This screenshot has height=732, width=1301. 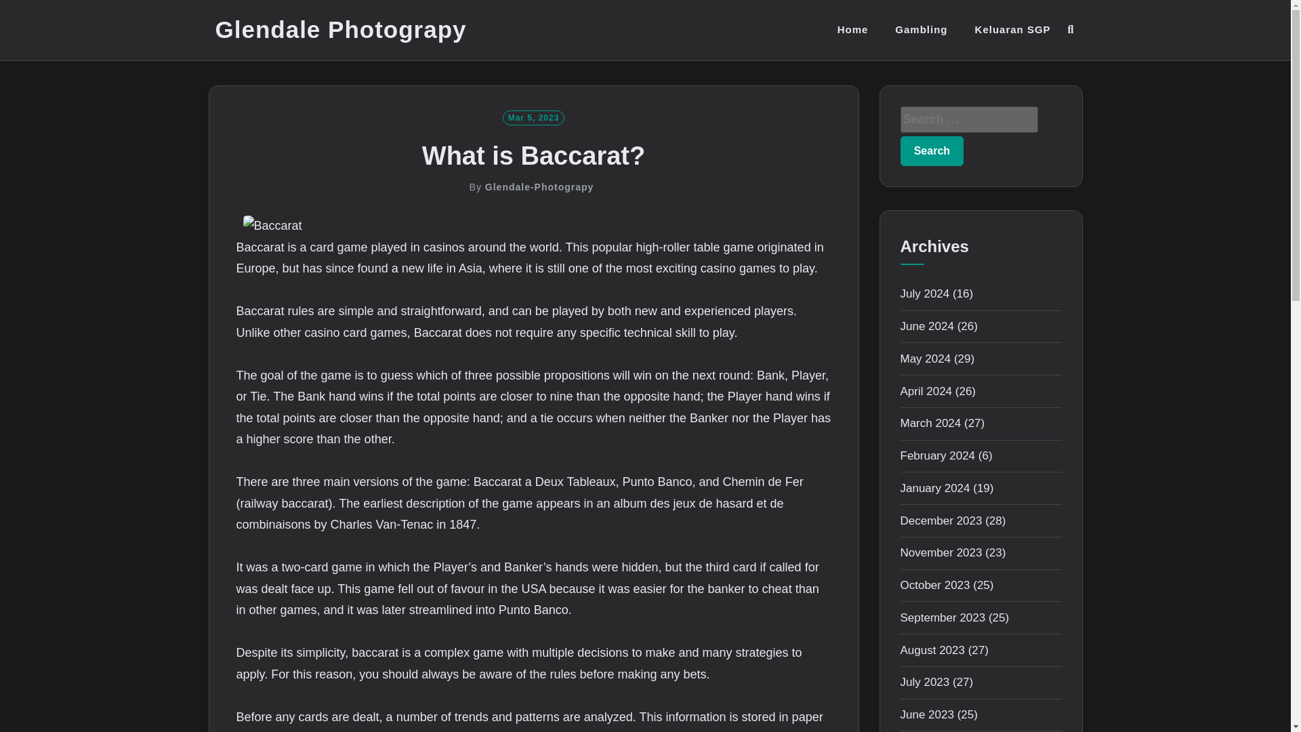 I want to click on June 2024, so click(x=927, y=326).